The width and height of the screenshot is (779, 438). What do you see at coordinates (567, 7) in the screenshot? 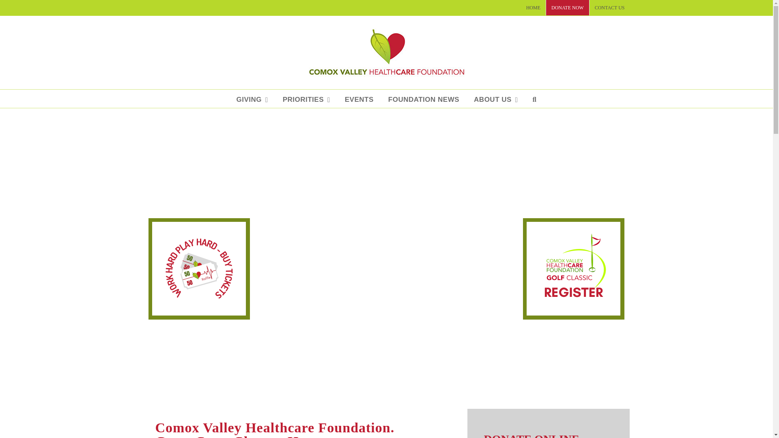
I see `DONATE NOW` at bounding box center [567, 7].